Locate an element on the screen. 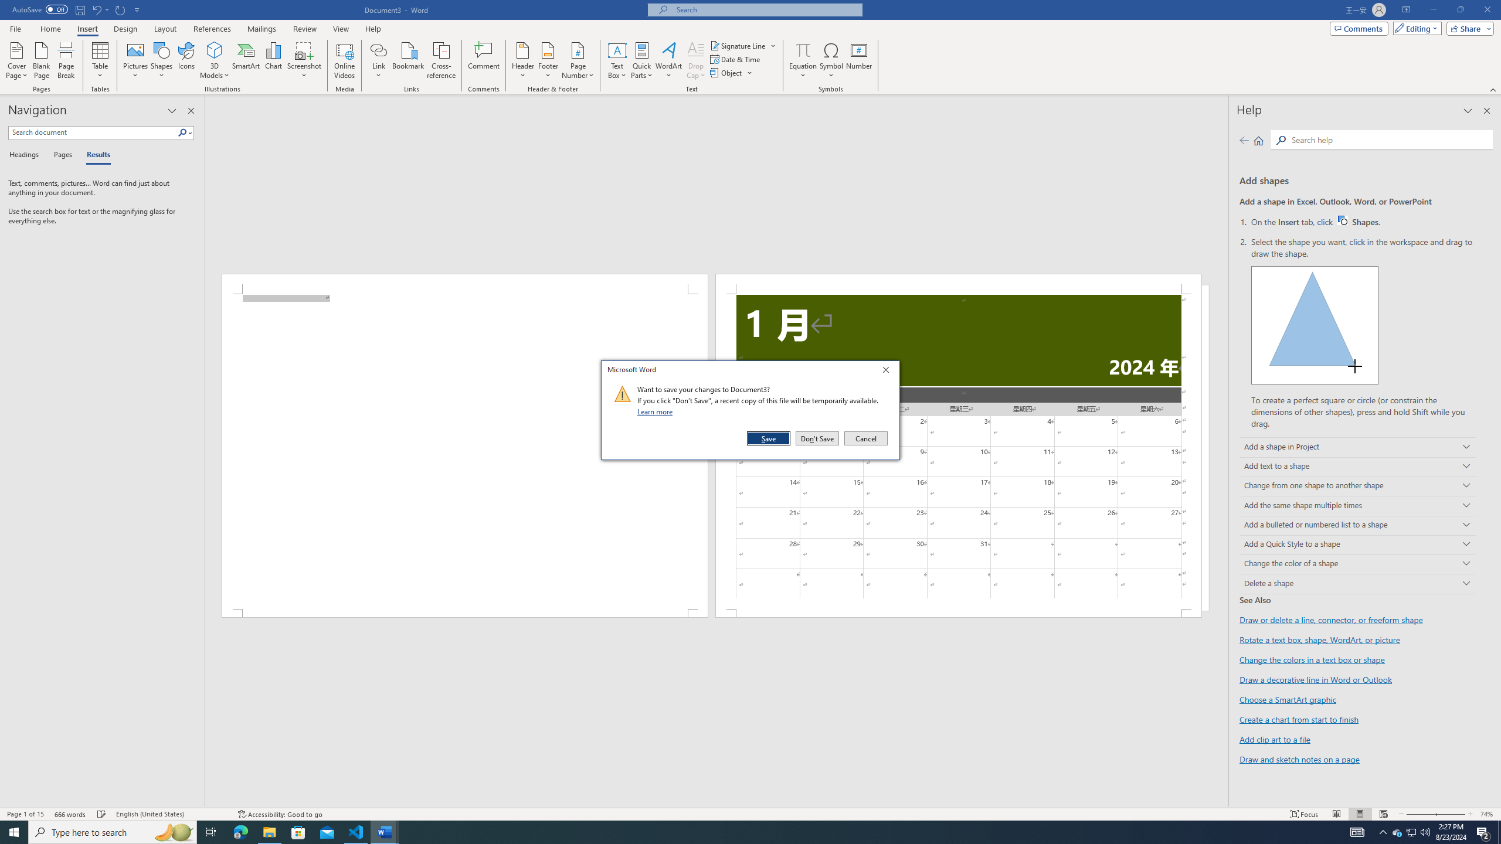  Header is located at coordinates (1312, 659).